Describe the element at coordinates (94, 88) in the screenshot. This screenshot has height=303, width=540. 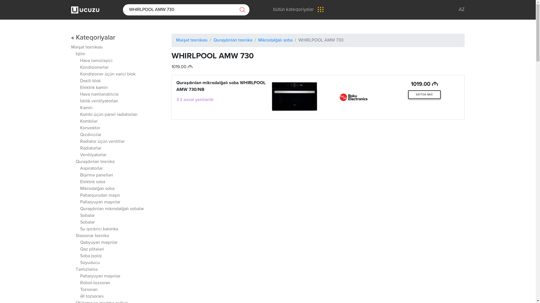
I see `Elektrik kamin` at that location.